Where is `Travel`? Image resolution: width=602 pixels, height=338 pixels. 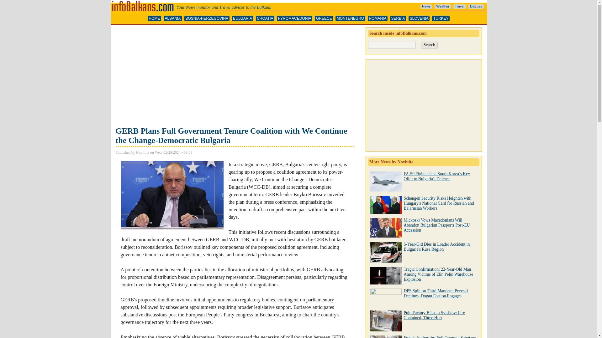 Travel is located at coordinates (460, 7).